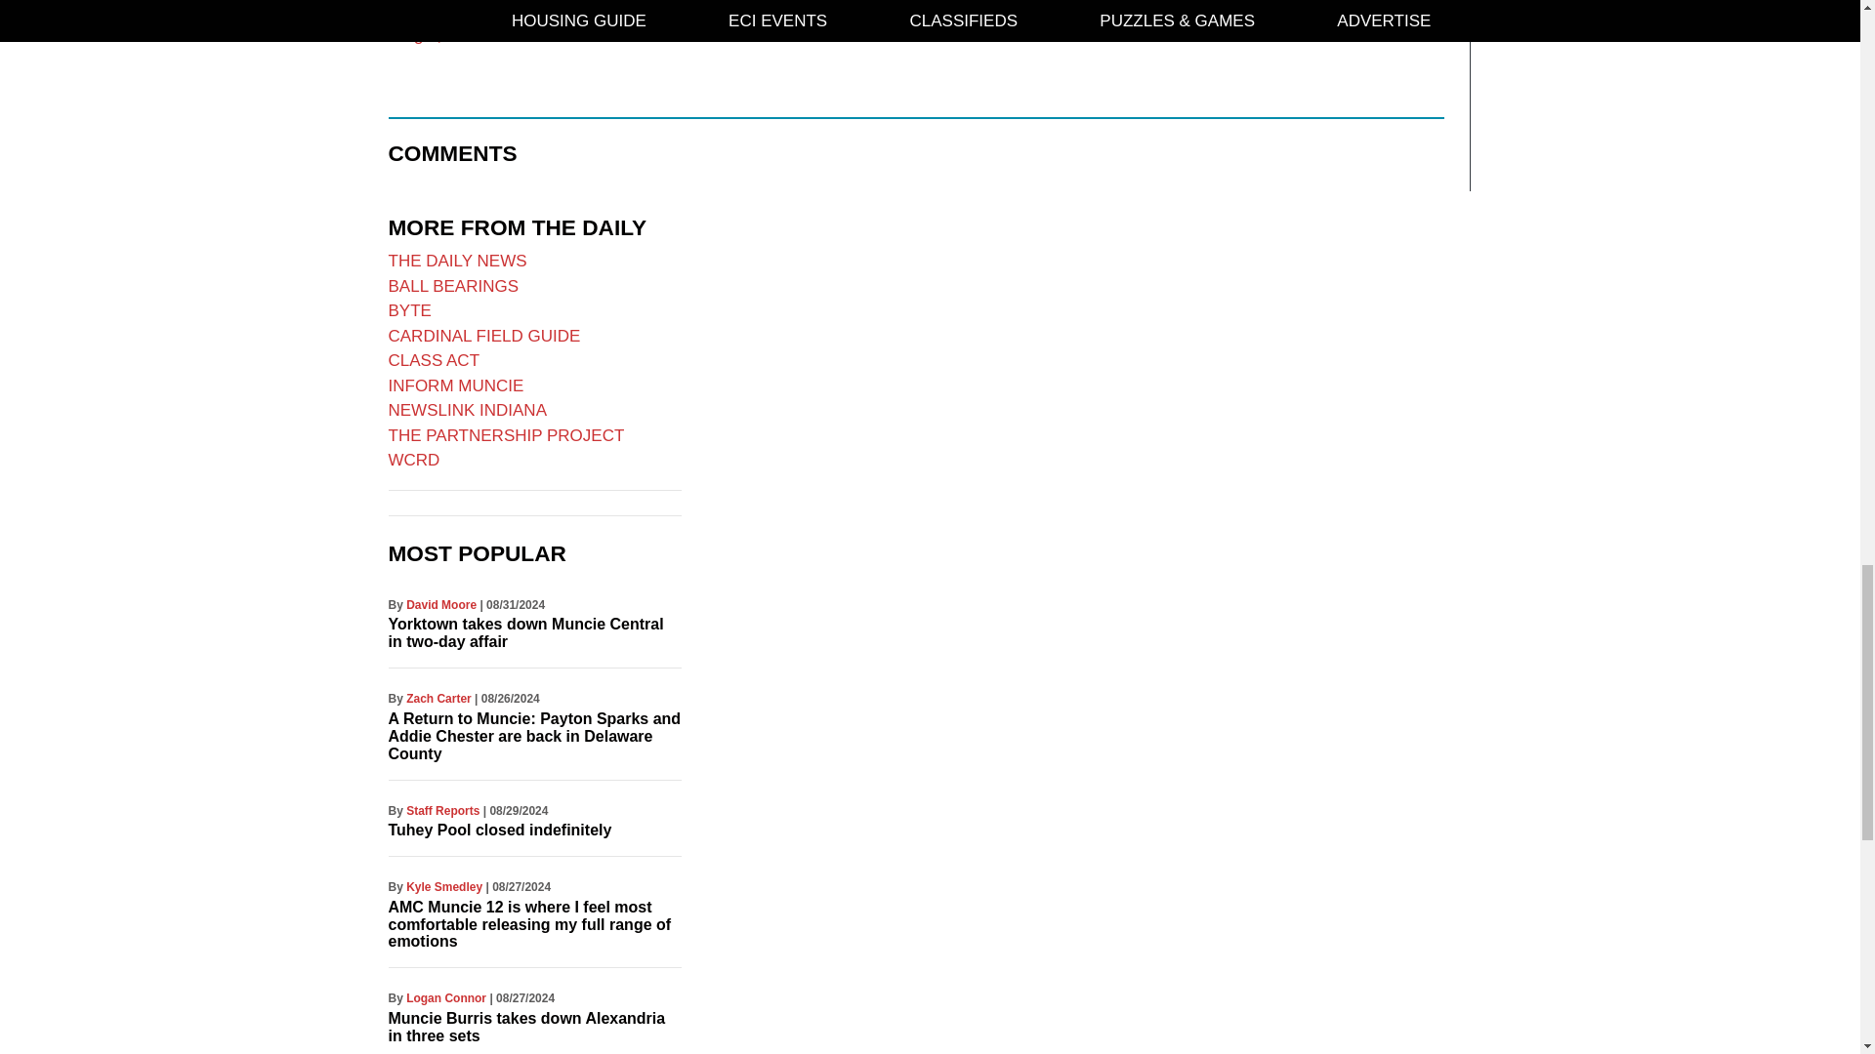 Image resolution: width=1875 pixels, height=1054 pixels. I want to click on David Moore, so click(441, 605).